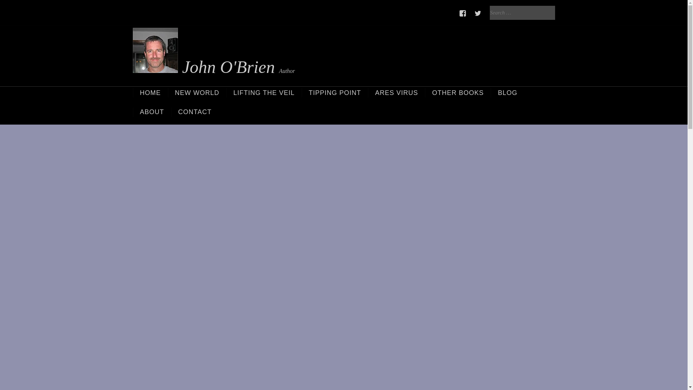 Image resolution: width=693 pixels, height=390 pixels. Describe the element at coordinates (204, 54) in the screenshot. I see `John O'Brien` at that location.